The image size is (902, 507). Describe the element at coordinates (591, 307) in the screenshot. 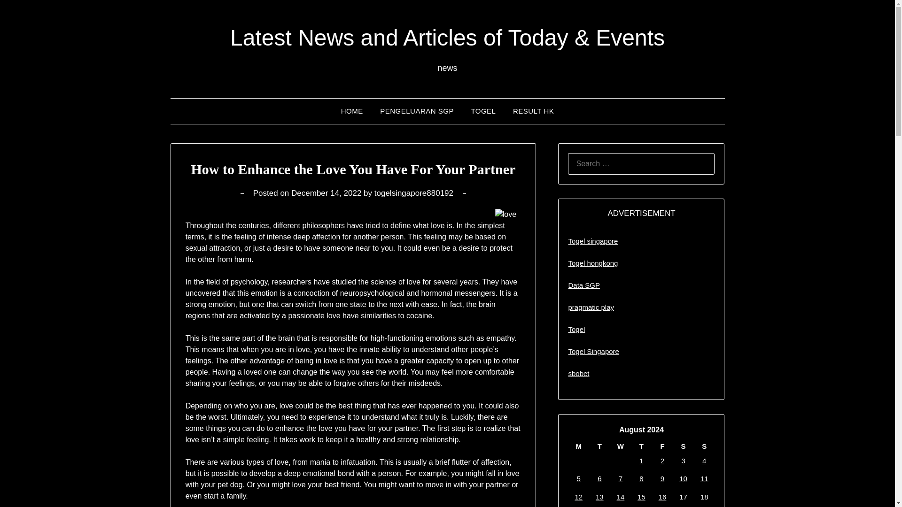

I see `pragmatic play` at that location.